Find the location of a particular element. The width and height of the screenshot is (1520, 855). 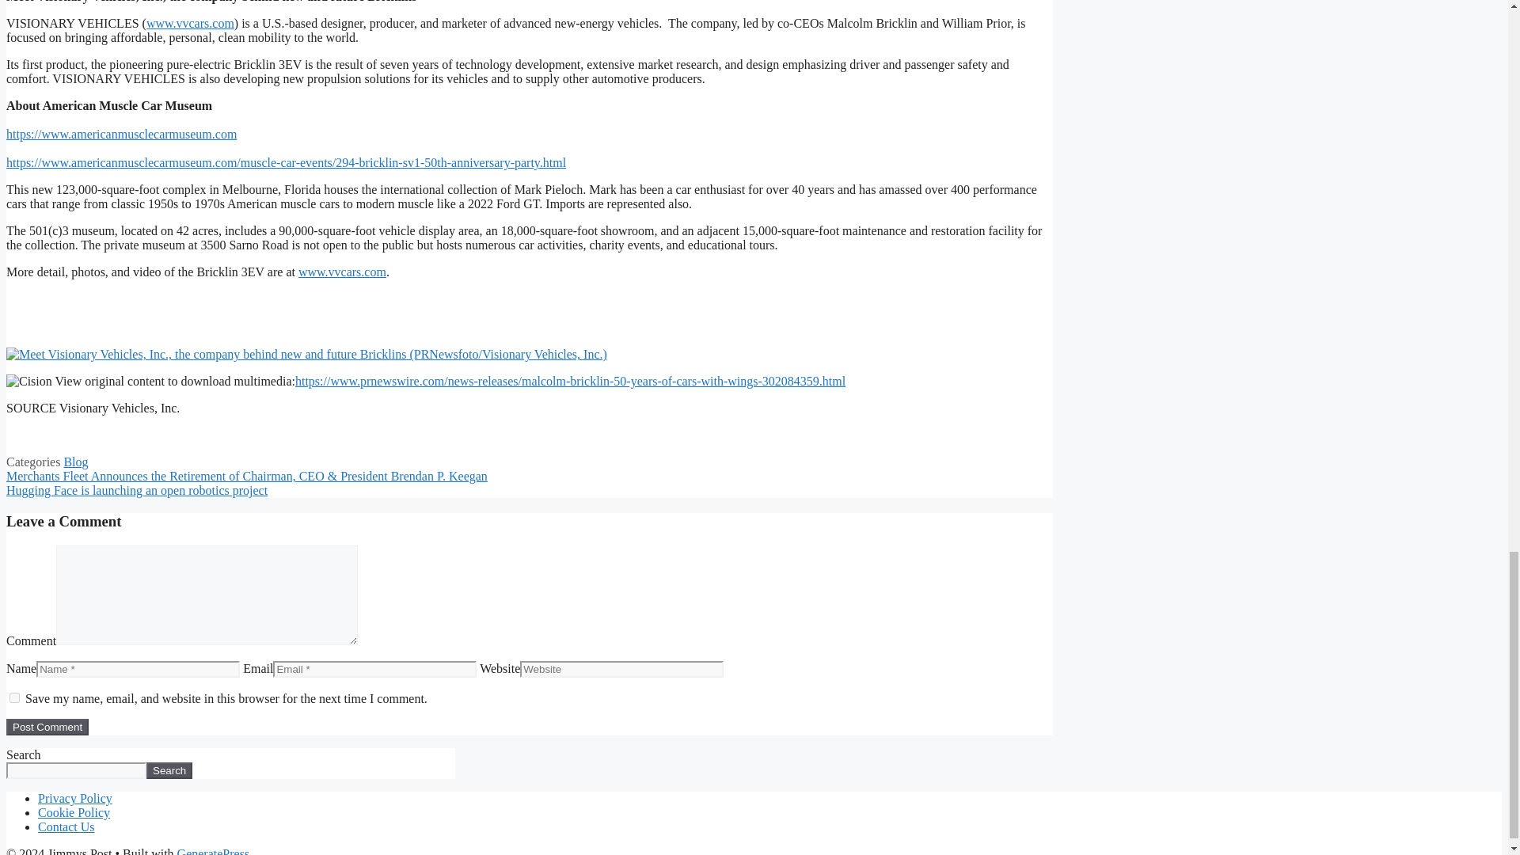

Cookie Policy is located at coordinates (74, 812).